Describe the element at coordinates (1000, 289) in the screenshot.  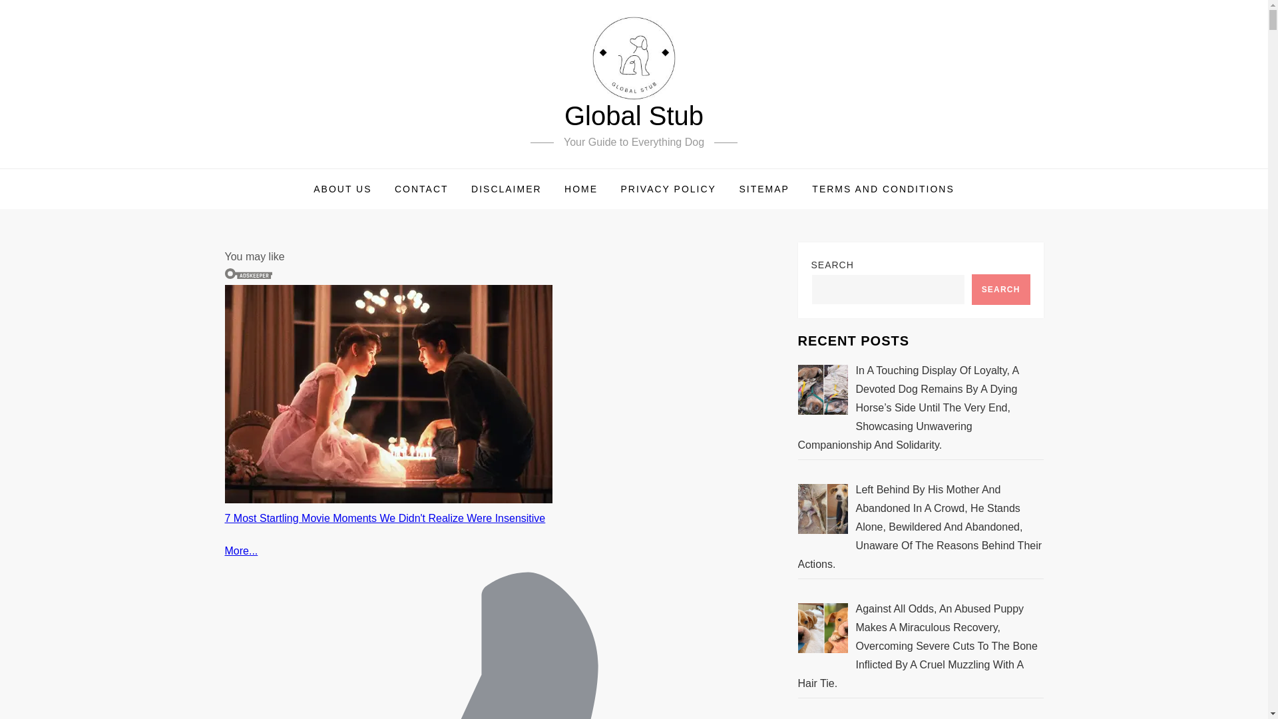
I see `SEARCH` at that location.